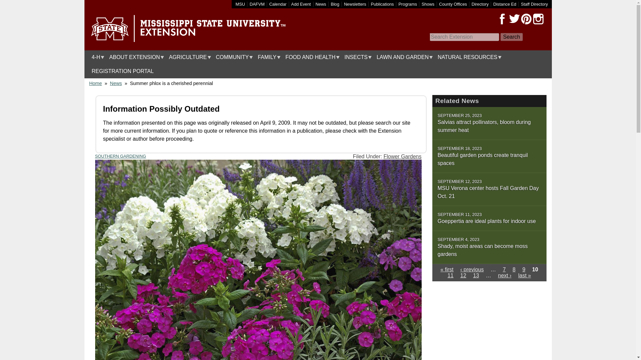 The height and width of the screenshot is (360, 641). Describe the element at coordinates (240, 4) in the screenshot. I see `MSU` at that location.